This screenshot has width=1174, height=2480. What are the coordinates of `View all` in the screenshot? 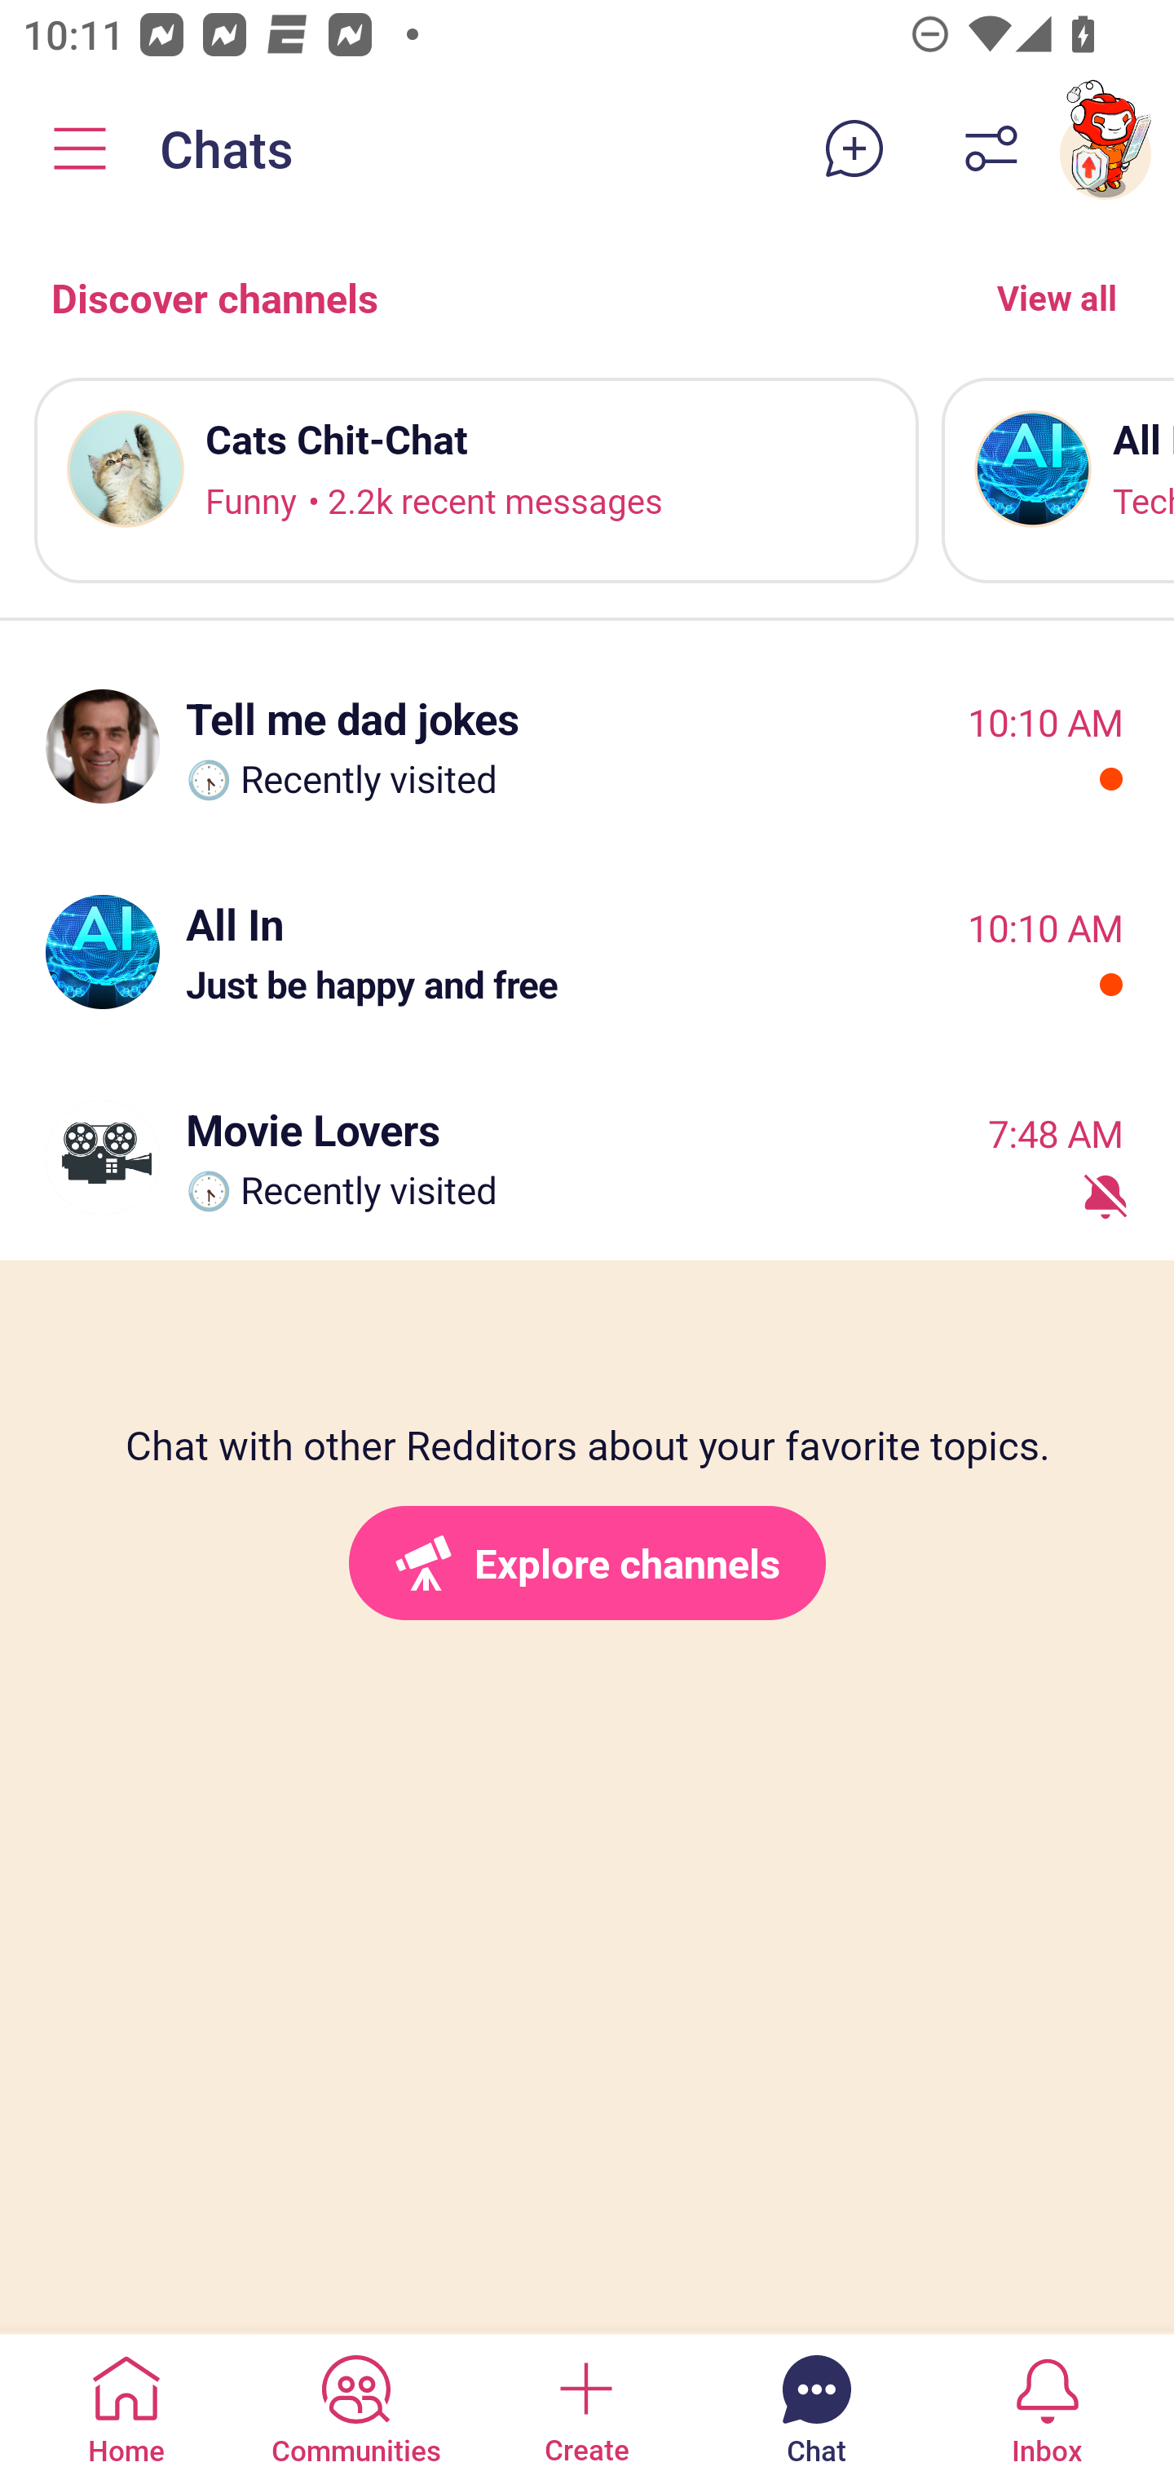 It's located at (1057, 297).